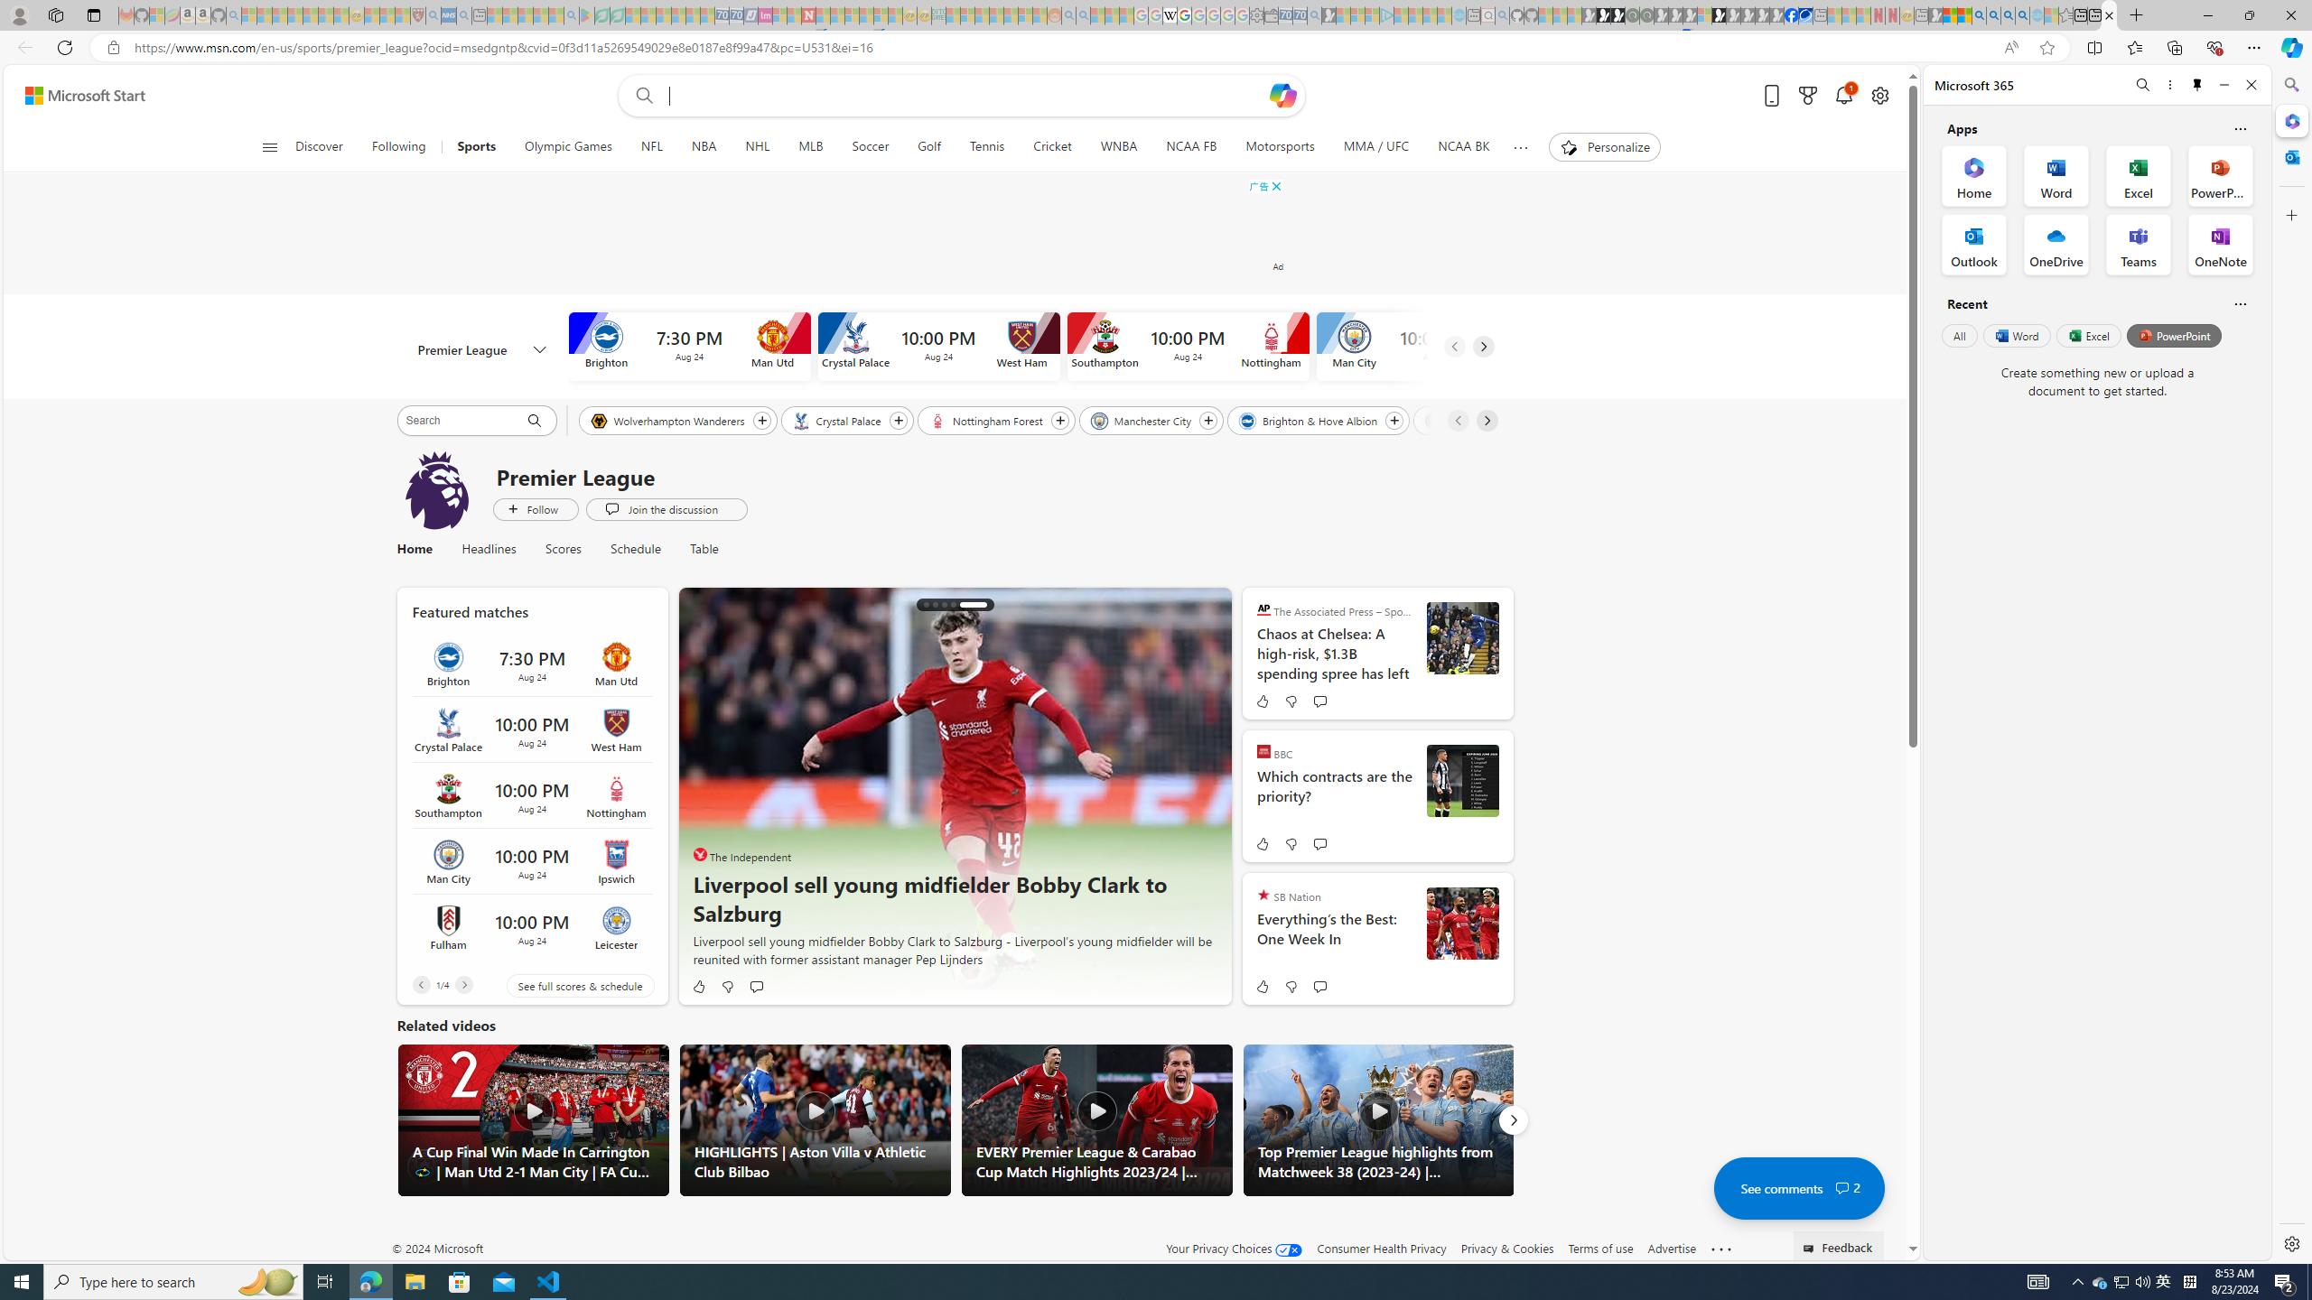 This screenshot has width=2312, height=1300. Describe the element at coordinates (809, 147) in the screenshot. I see `MLB` at that location.